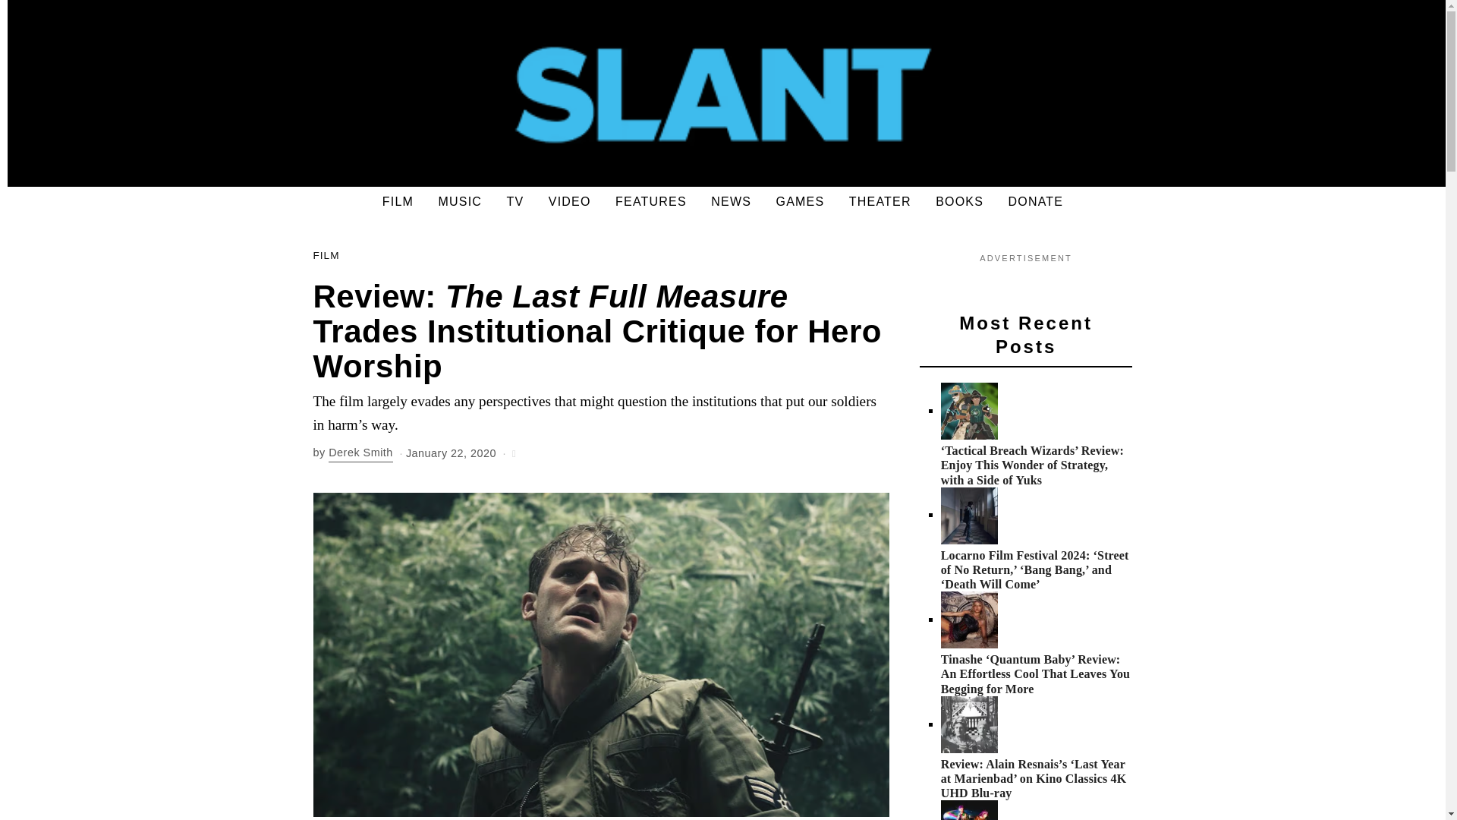  What do you see at coordinates (461, 202) in the screenshot?
I see `MUSIC` at bounding box center [461, 202].